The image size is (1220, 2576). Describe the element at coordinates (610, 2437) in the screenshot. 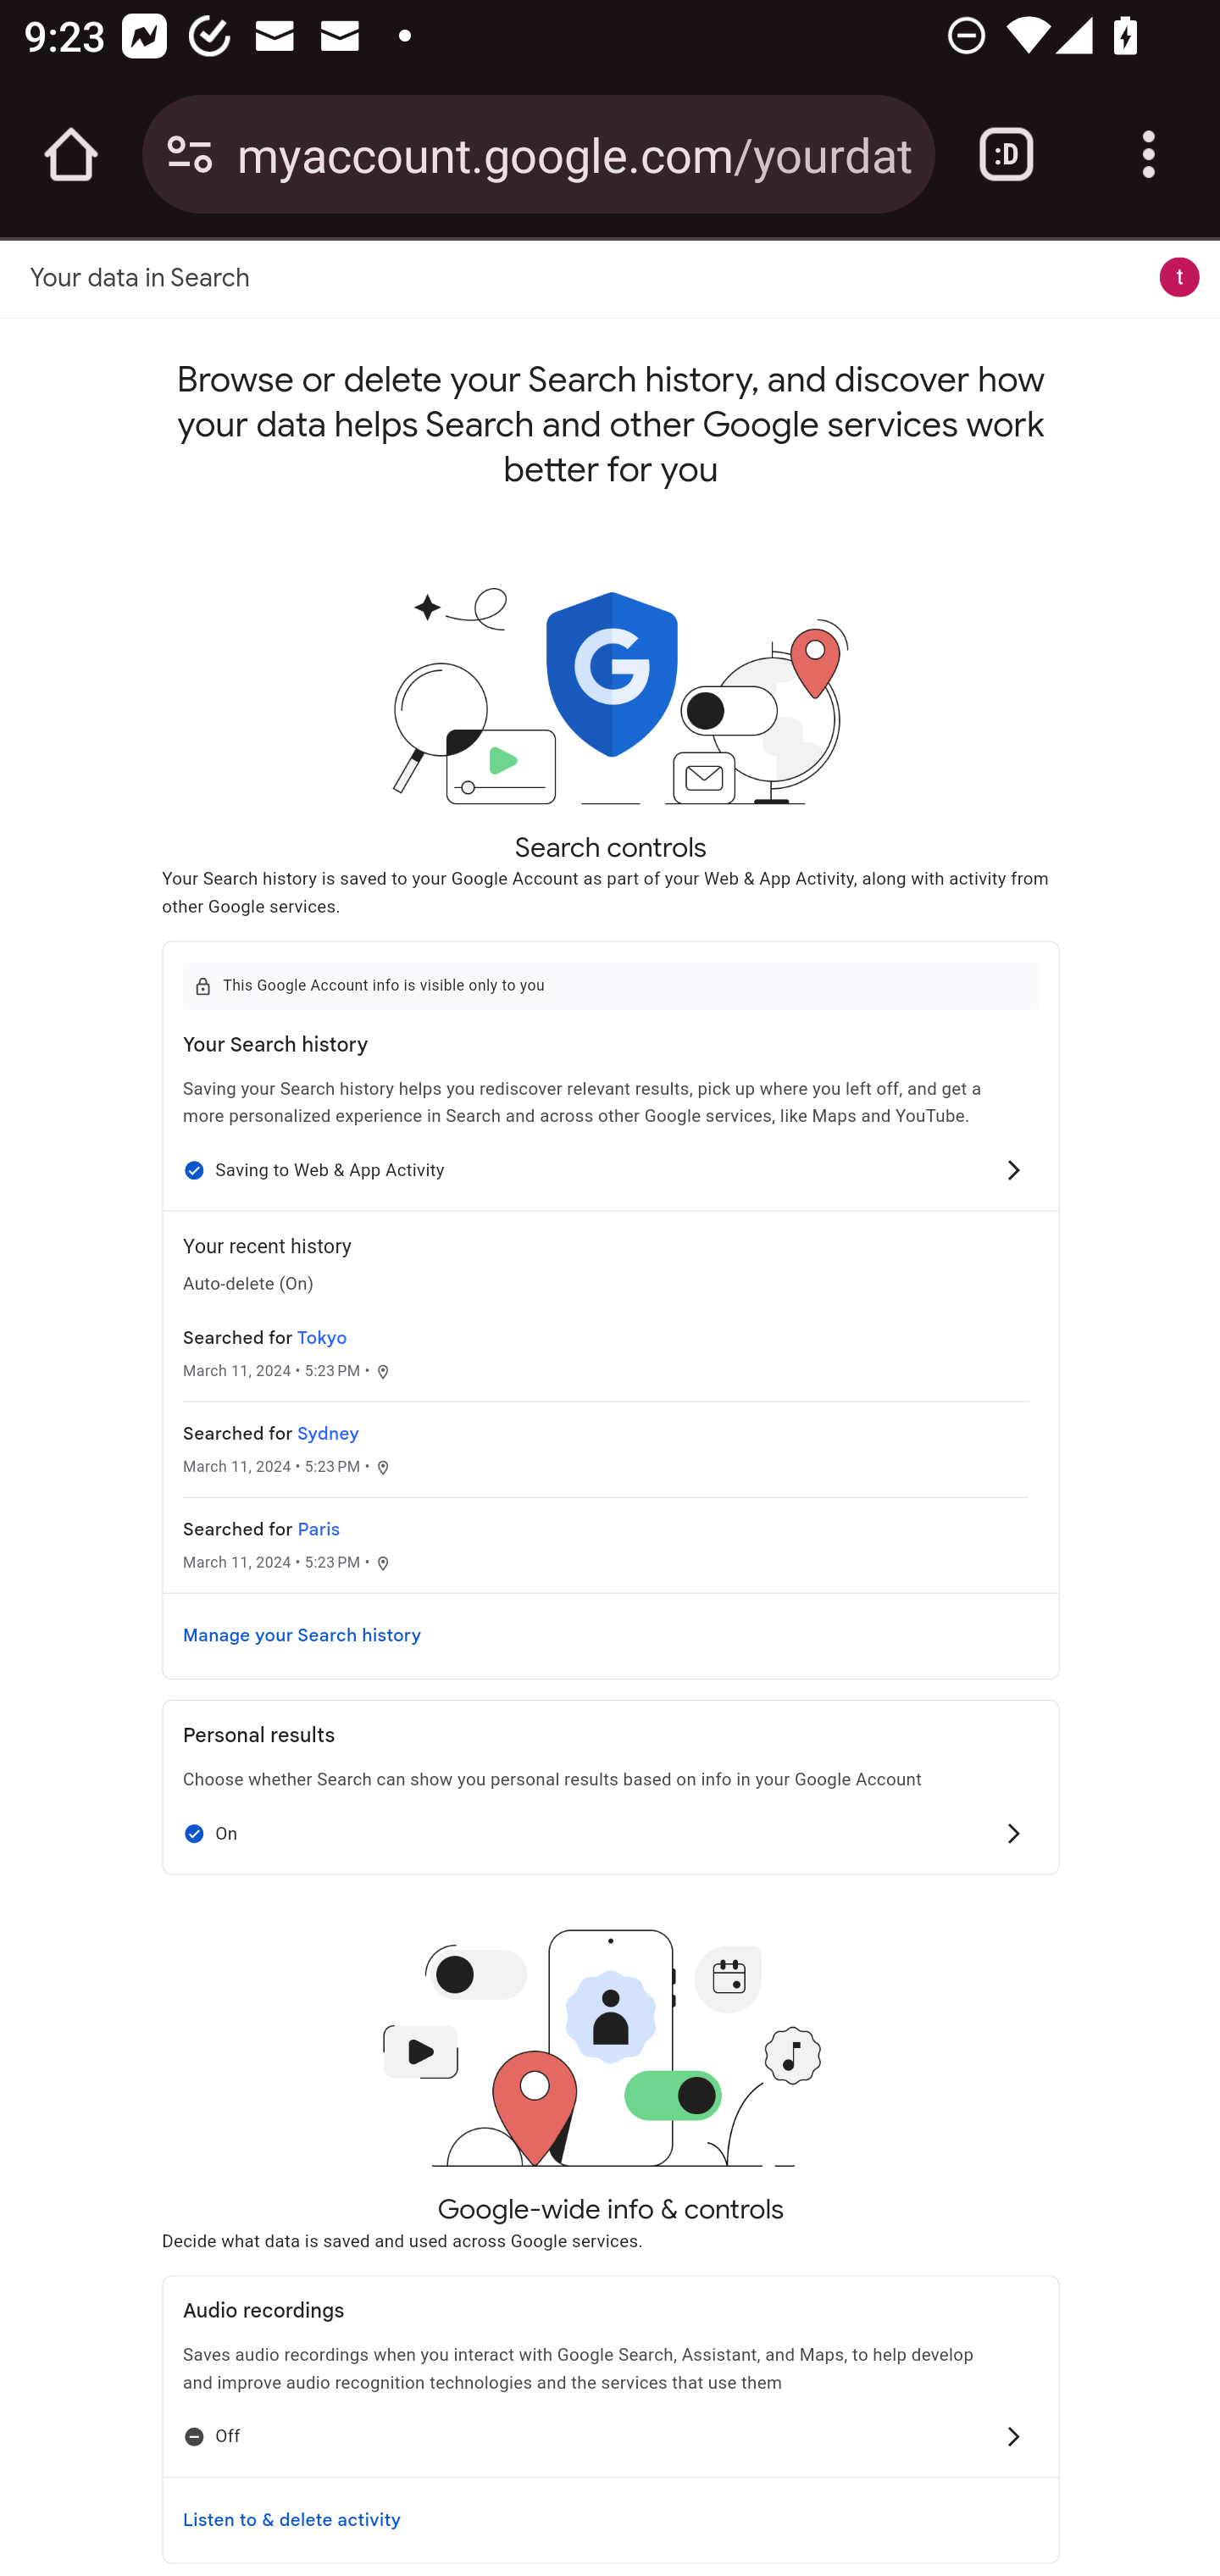

I see `Audio recordings: Off. Manage setting. Off` at that location.